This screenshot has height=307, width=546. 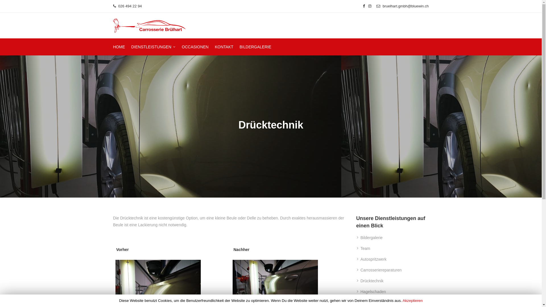 I want to click on Team, so click(x=365, y=248).